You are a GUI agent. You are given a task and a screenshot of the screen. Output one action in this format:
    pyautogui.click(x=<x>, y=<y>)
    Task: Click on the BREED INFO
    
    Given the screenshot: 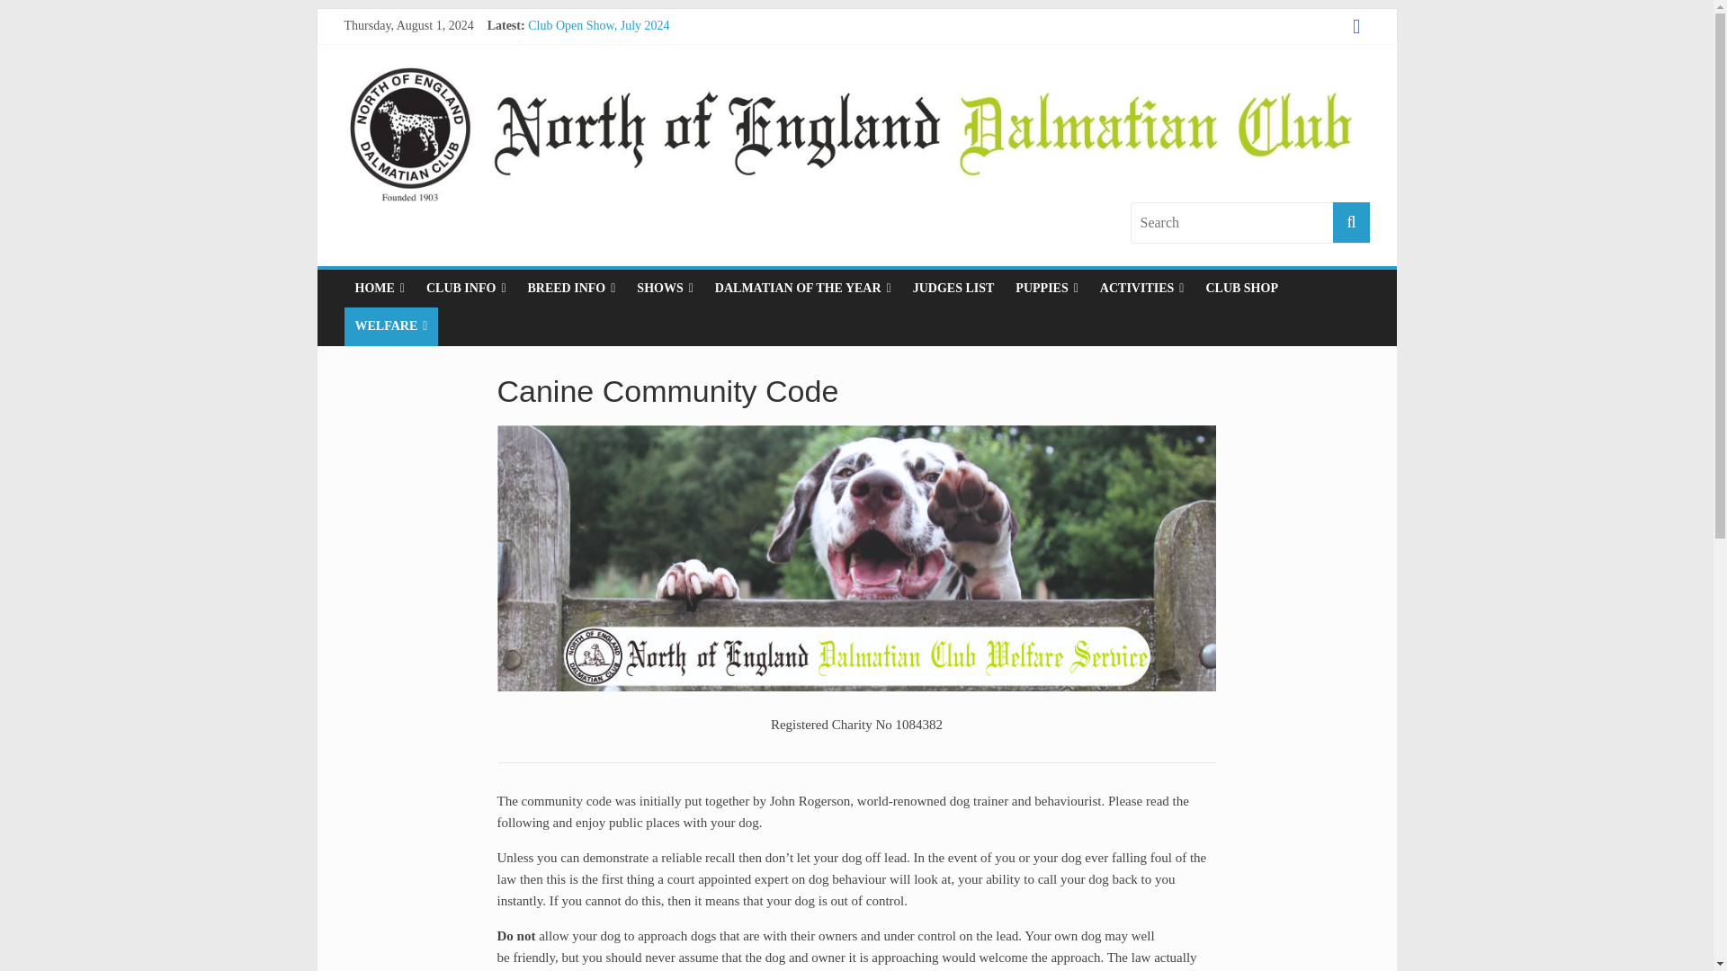 What is the action you would take?
    pyautogui.click(x=570, y=289)
    